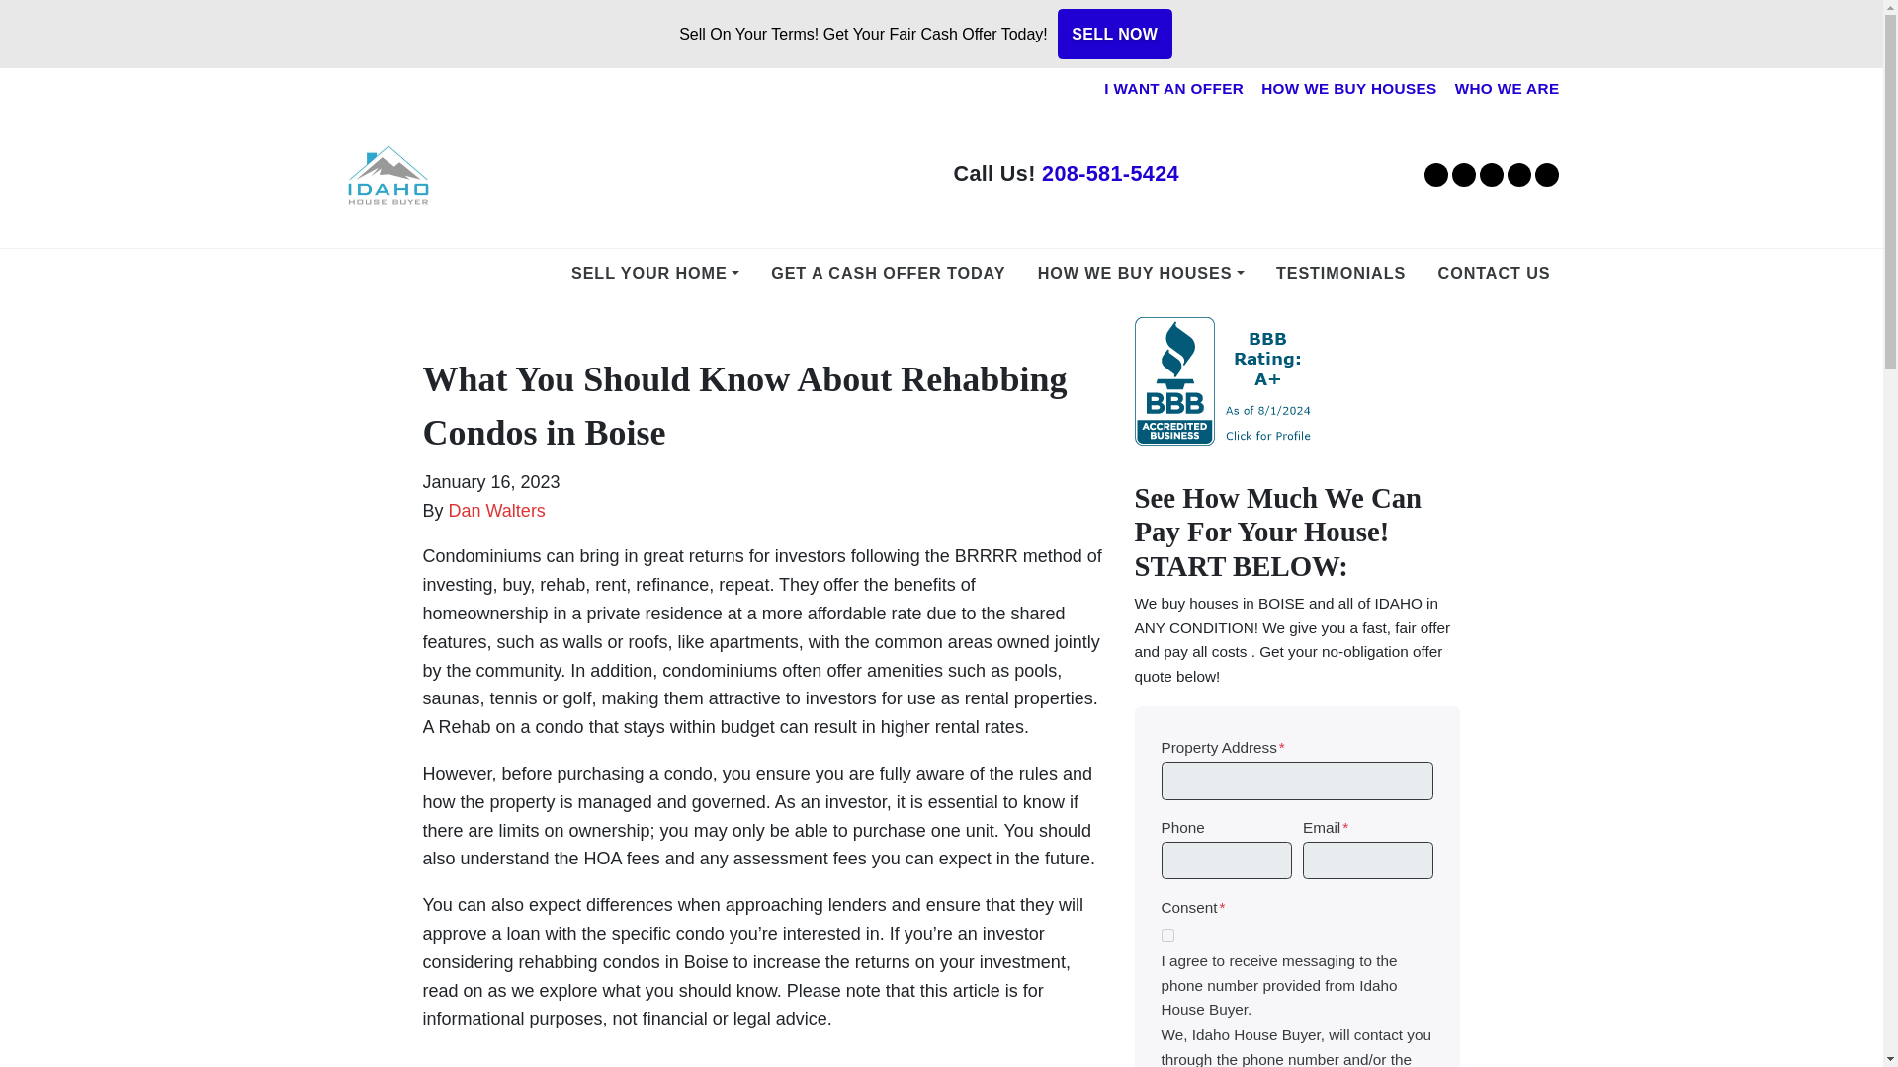  I want to click on 1, so click(1166, 935).